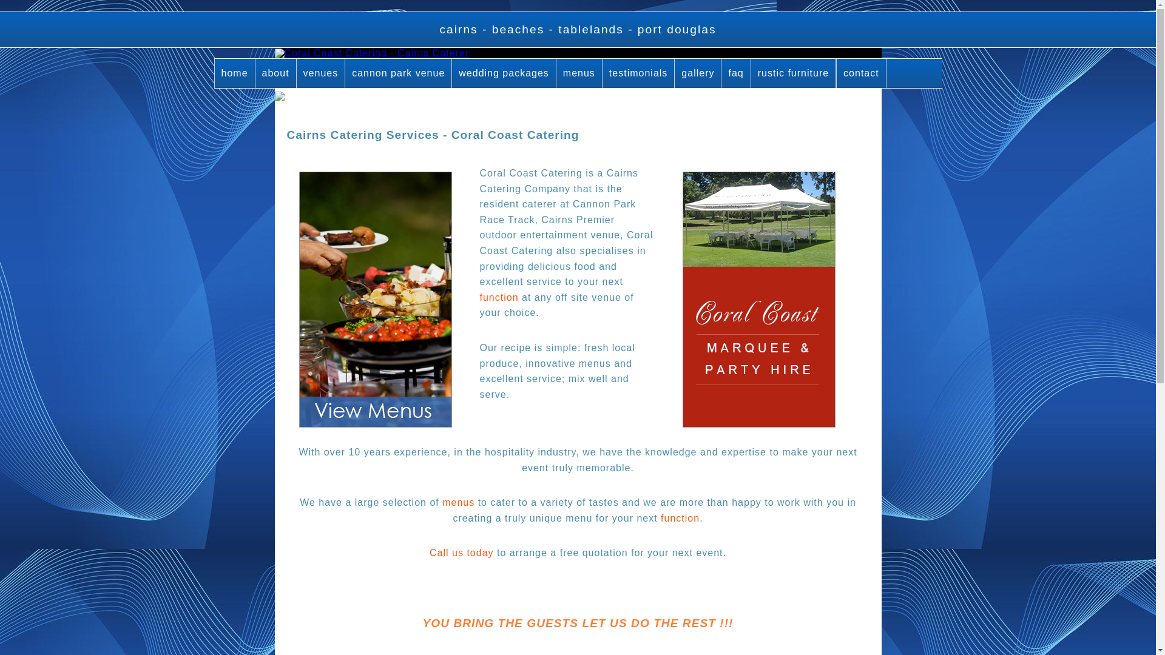 The width and height of the screenshot is (1165, 655). Describe the element at coordinates (862, 73) in the screenshot. I see `contact` at that location.